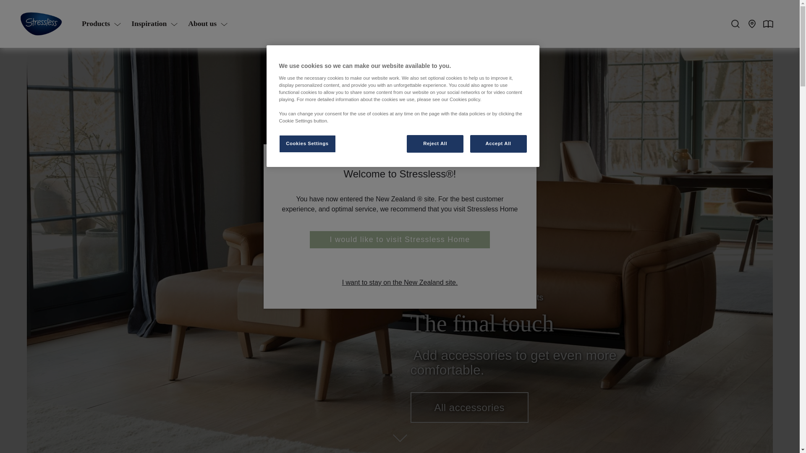 Image resolution: width=806 pixels, height=453 pixels. What do you see at coordinates (207, 24) in the screenshot?
I see `About us` at bounding box center [207, 24].